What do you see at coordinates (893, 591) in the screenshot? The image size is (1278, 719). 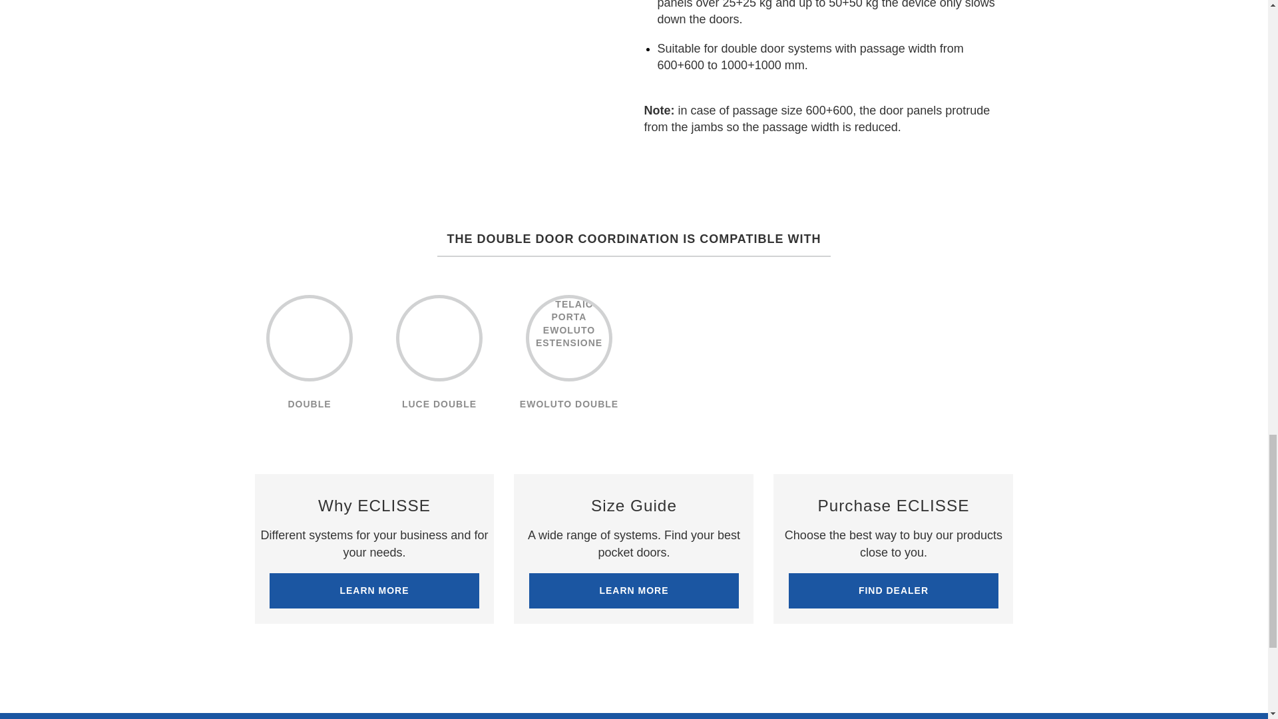 I see `FIND DEALER` at bounding box center [893, 591].